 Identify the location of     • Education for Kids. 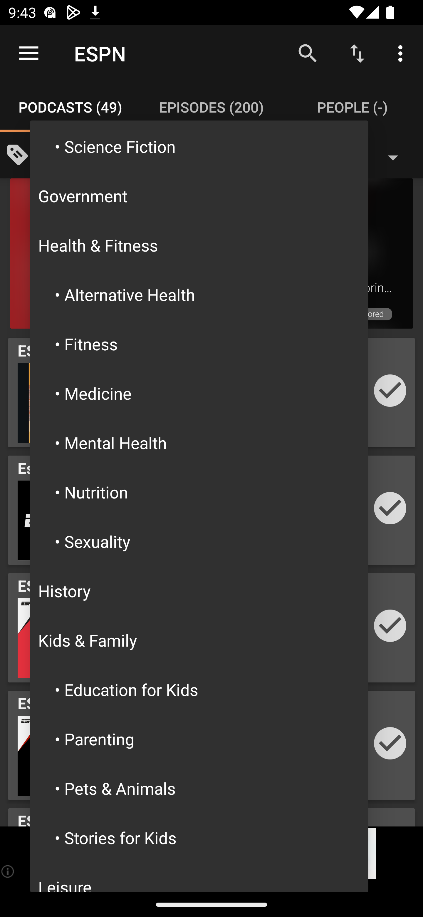
(199, 690).